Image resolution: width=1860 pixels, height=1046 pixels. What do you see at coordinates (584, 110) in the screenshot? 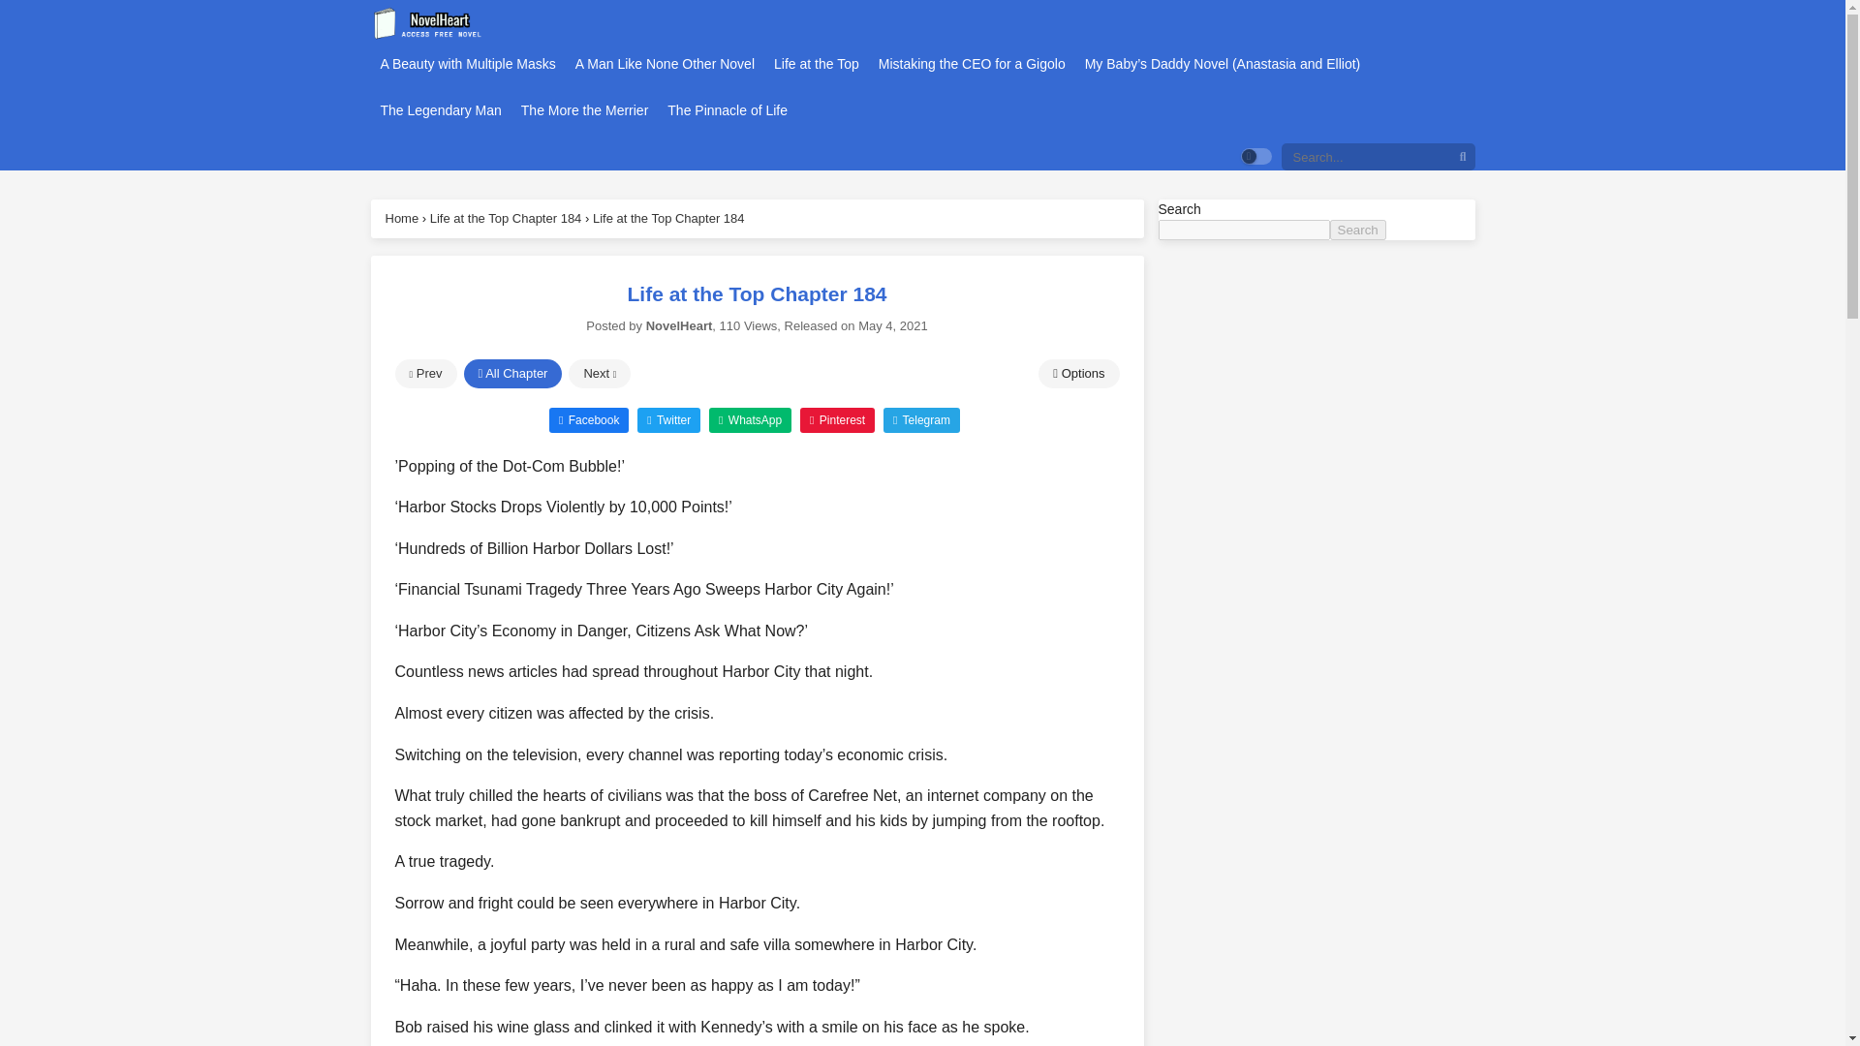
I see `The More the Merrier` at bounding box center [584, 110].